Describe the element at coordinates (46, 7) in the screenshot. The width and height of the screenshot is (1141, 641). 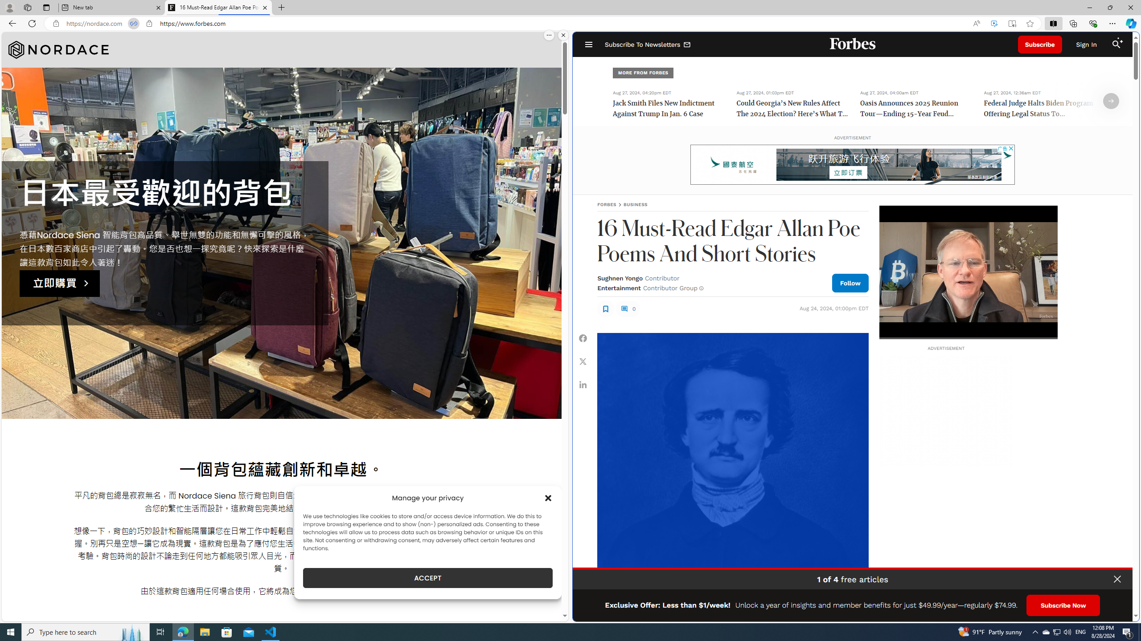
I see `Tab actions menu` at that location.